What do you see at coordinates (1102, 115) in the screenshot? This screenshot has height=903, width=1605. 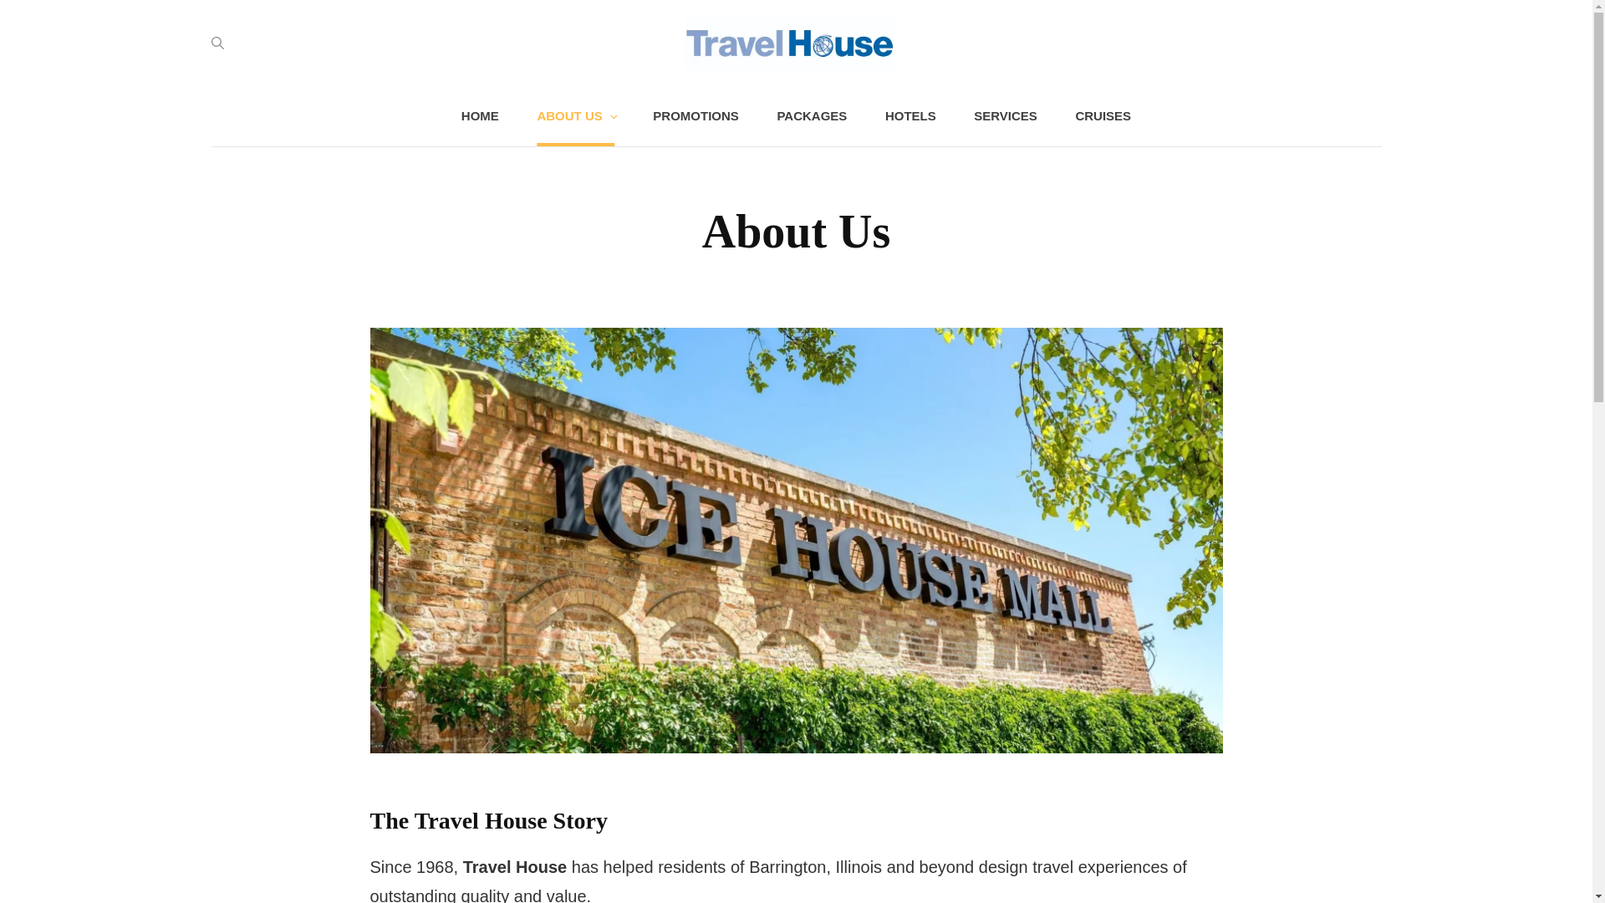 I see `CRUISES` at bounding box center [1102, 115].